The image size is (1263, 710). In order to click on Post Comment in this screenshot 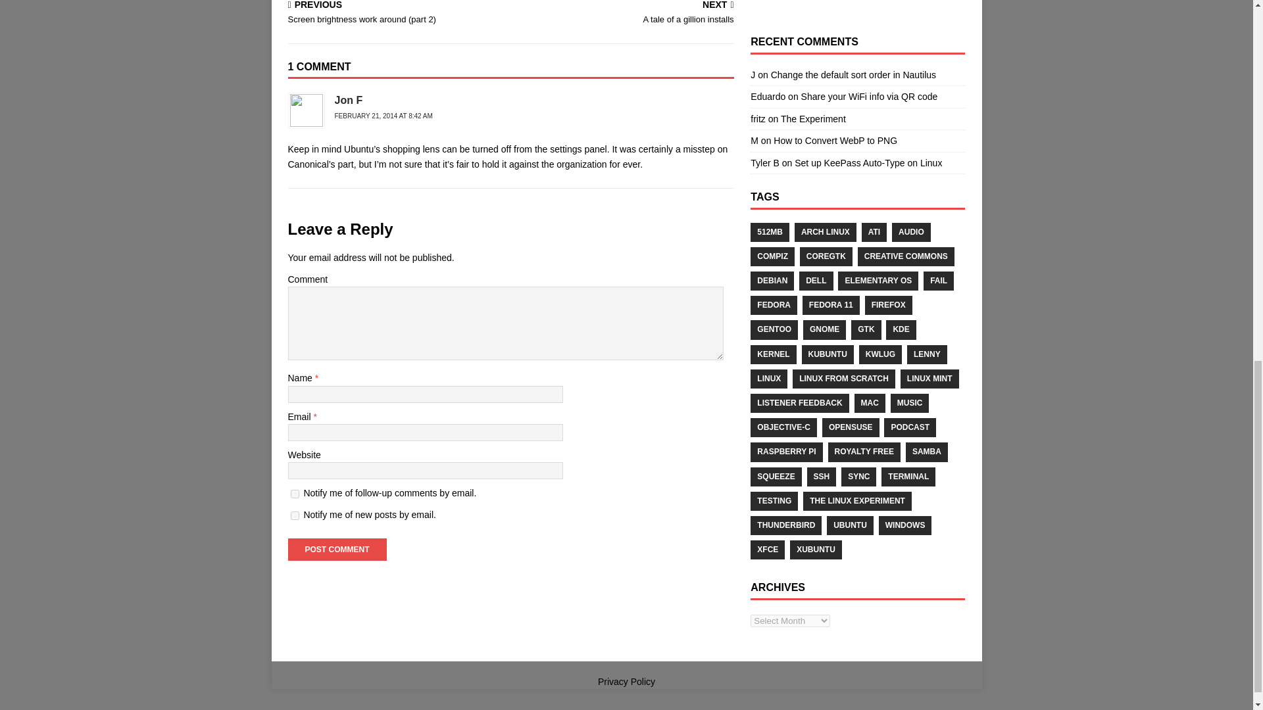, I will do `click(337, 550)`.